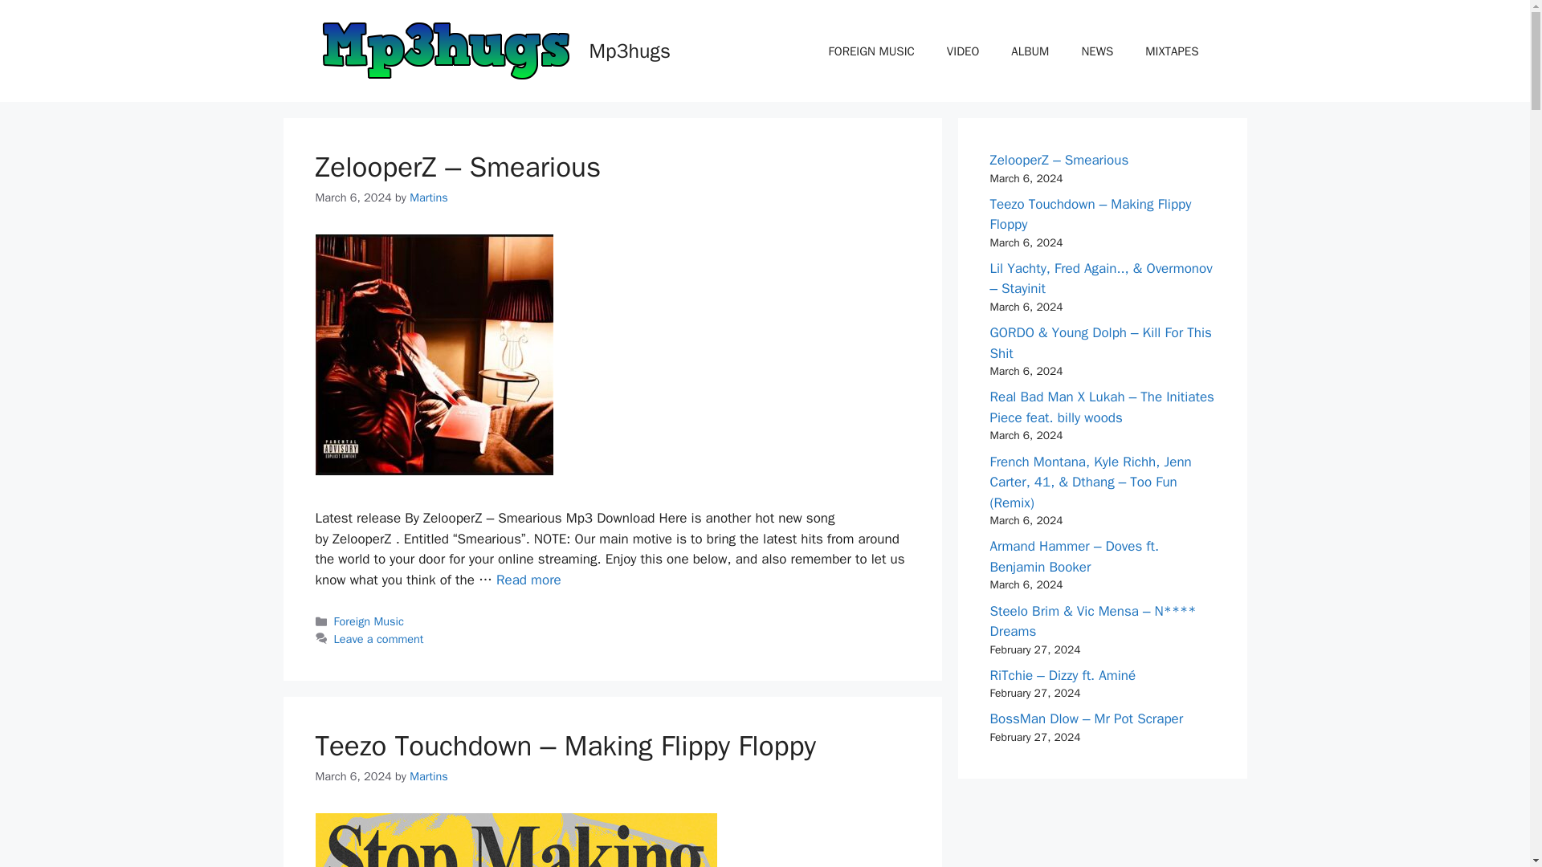 This screenshot has width=1542, height=867. Describe the element at coordinates (369, 621) in the screenshot. I see `Foreign Music` at that location.